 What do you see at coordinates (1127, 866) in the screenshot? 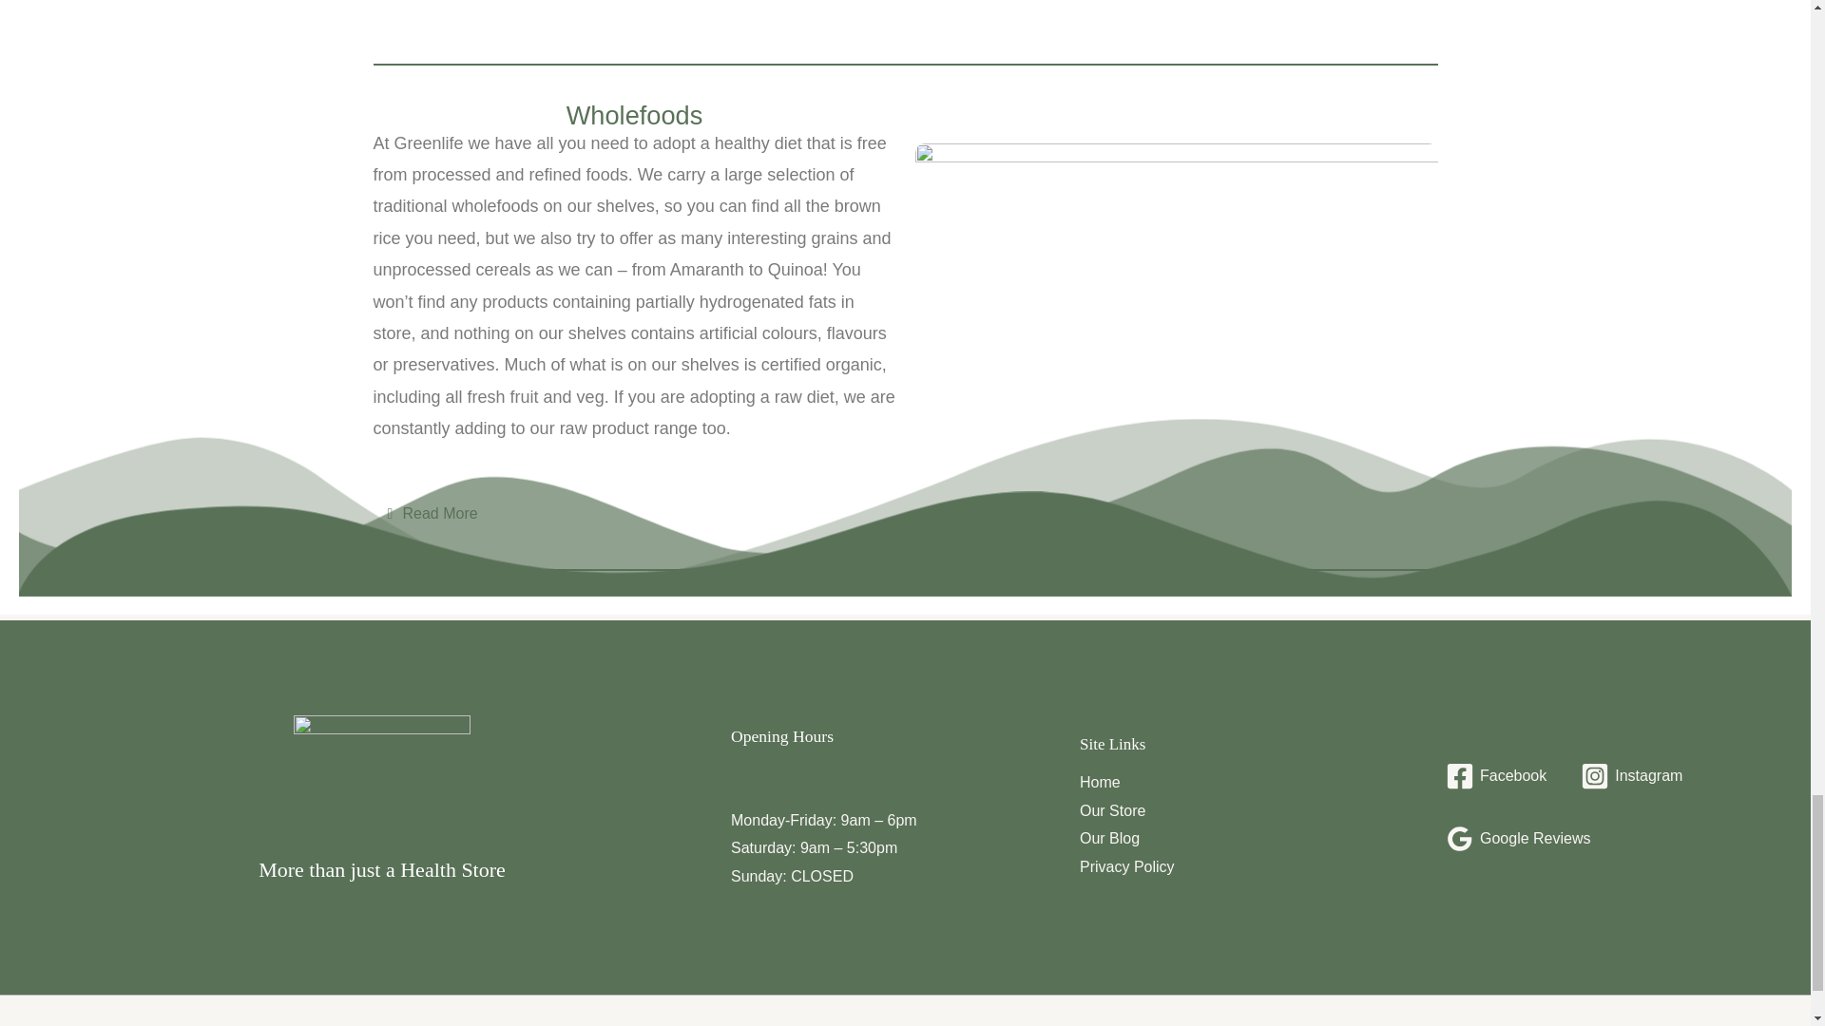
I see `Privacy Policy` at bounding box center [1127, 866].